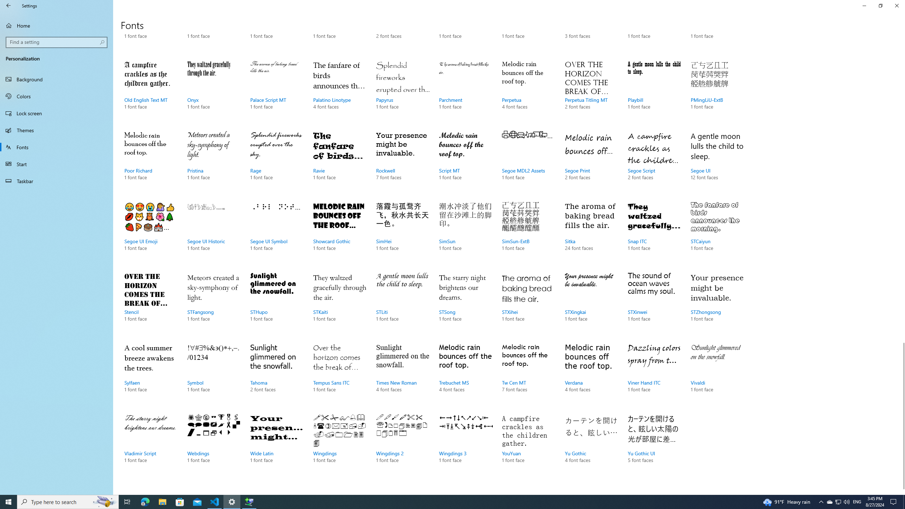 This screenshot has width=905, height=509. I want to click on Restore Settings, so click(880, 6).